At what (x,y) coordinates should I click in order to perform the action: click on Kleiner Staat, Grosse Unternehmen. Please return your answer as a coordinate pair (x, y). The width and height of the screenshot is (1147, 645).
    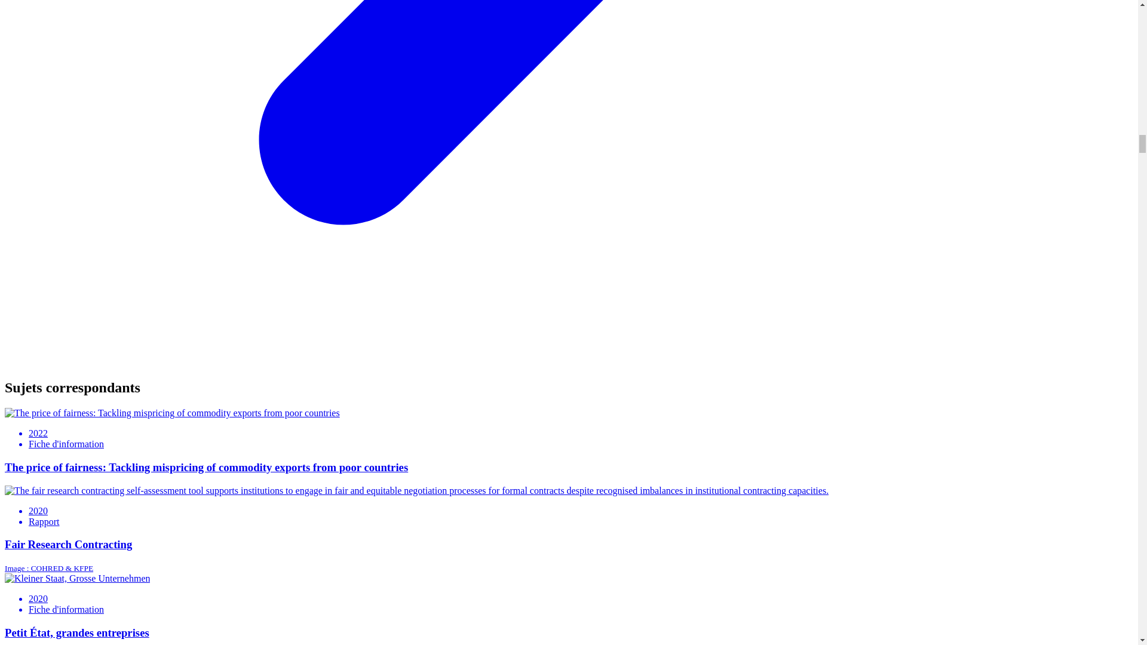
    Looking at the image, I should click on (77, 579).